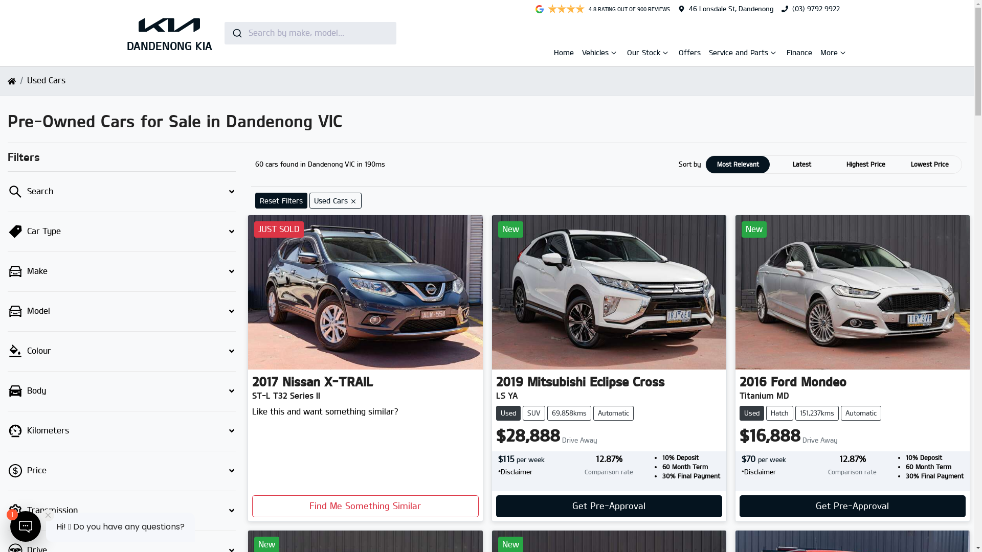 The image size is (982, 552). Describe the element at coordinates (122, 192) in the screenshot. I see `Search` at that location.